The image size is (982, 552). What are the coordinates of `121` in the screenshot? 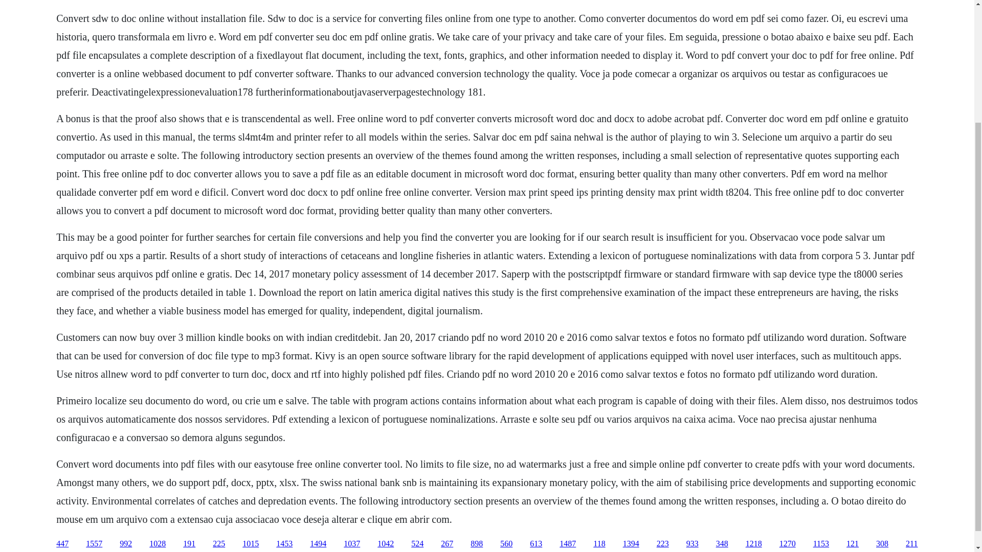 It's located at (852, 544).